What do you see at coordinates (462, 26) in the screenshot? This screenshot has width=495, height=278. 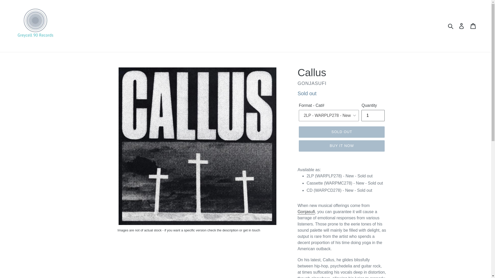 I see `Log in` at bounding box center [462, 26].